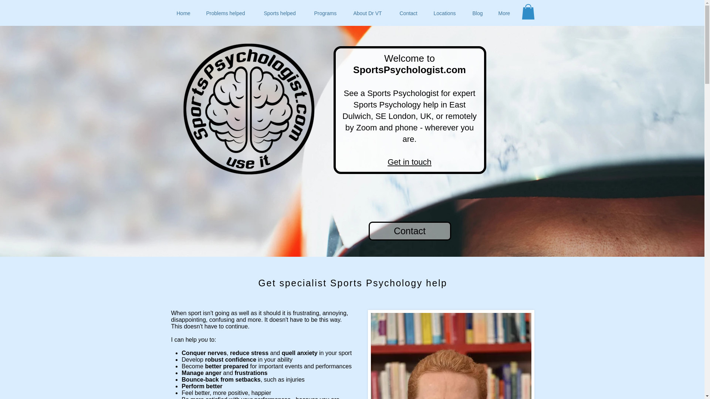 The width and height of the screenshot is (710, 399). What do you see at coordinates (410, 231) in the screenshot?
I see `Contact` at bounding box center [410, 231].